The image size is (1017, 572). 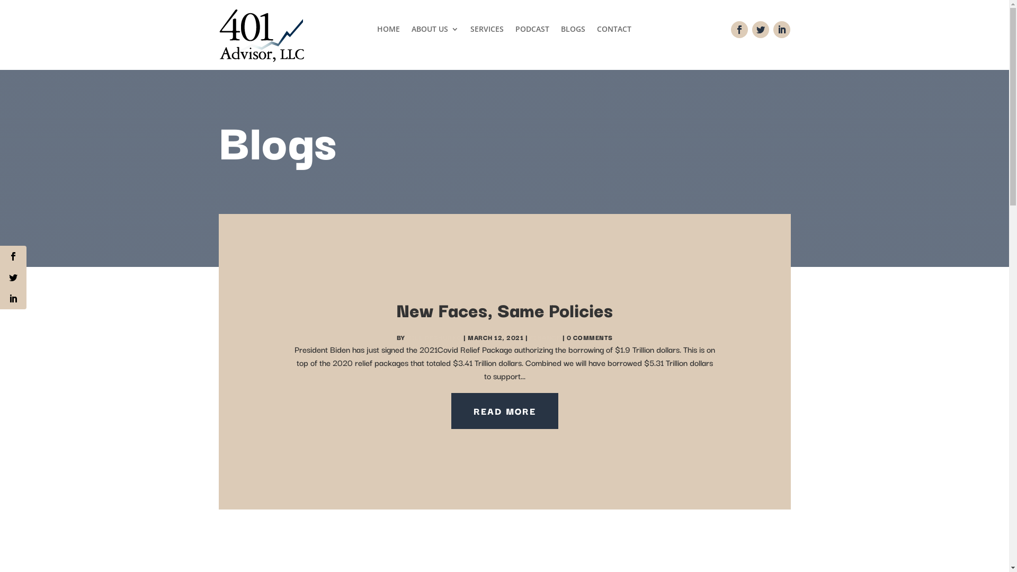 What do you see at coordinates (261, 35) in the screenshot?
I see `401-Adv-logo` at bounding box center [261, 35].